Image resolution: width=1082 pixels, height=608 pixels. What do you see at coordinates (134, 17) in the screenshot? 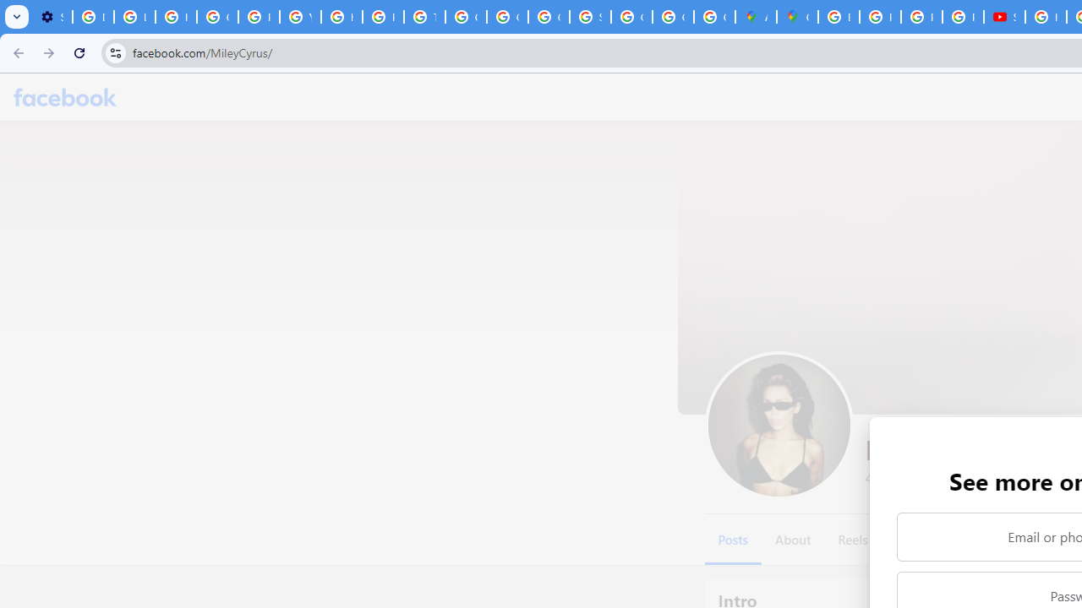
I see `Learn how to find your photos - Google Photos Help` at bounding box center [134, 17].